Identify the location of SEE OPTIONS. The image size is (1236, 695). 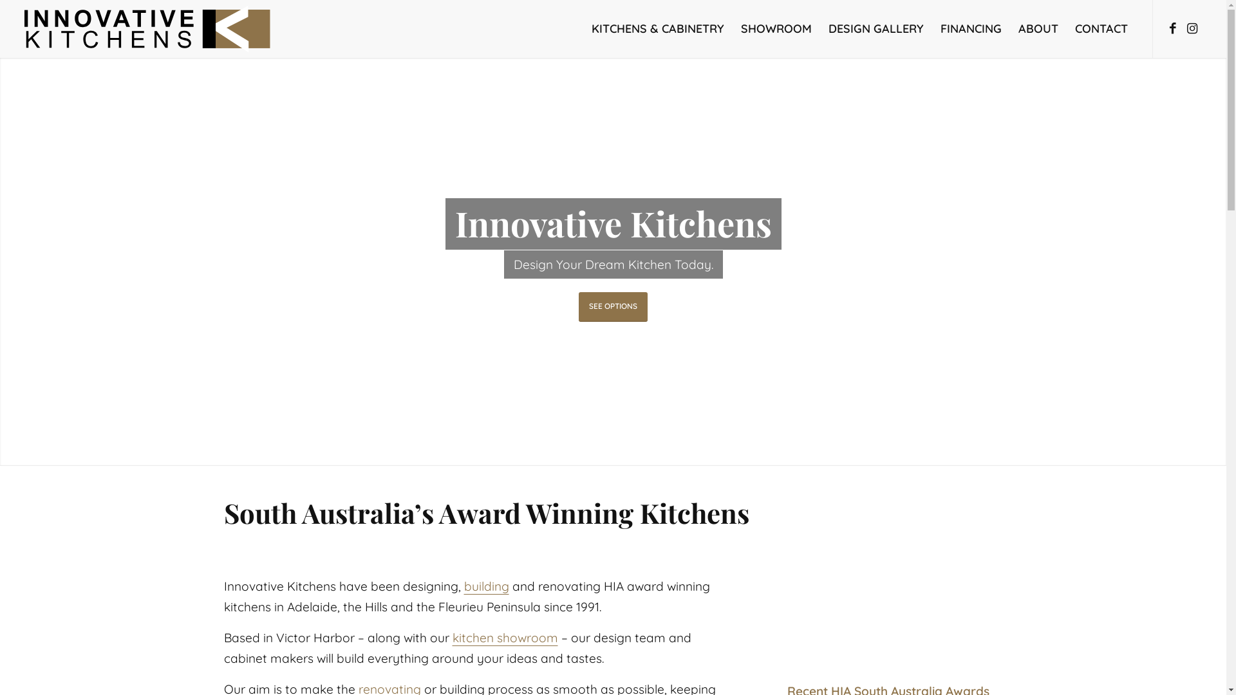
(613, 306).